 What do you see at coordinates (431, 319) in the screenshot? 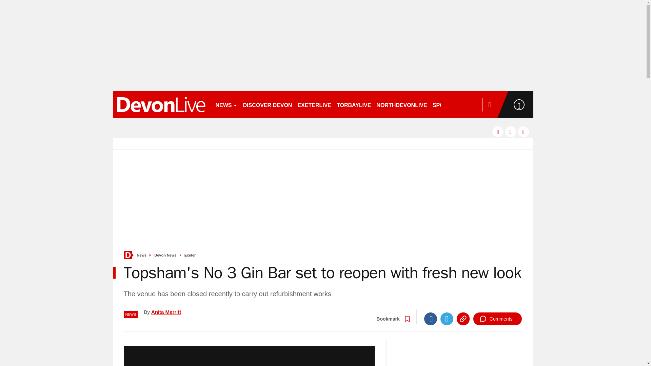
I see `Facebook` at bounding box center [431, 319].